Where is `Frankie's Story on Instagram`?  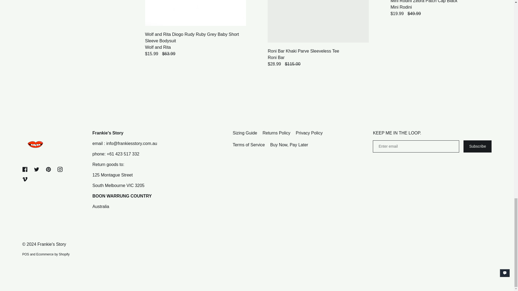 Frankie's Story on Instagram is located at coordinates (60, 169).